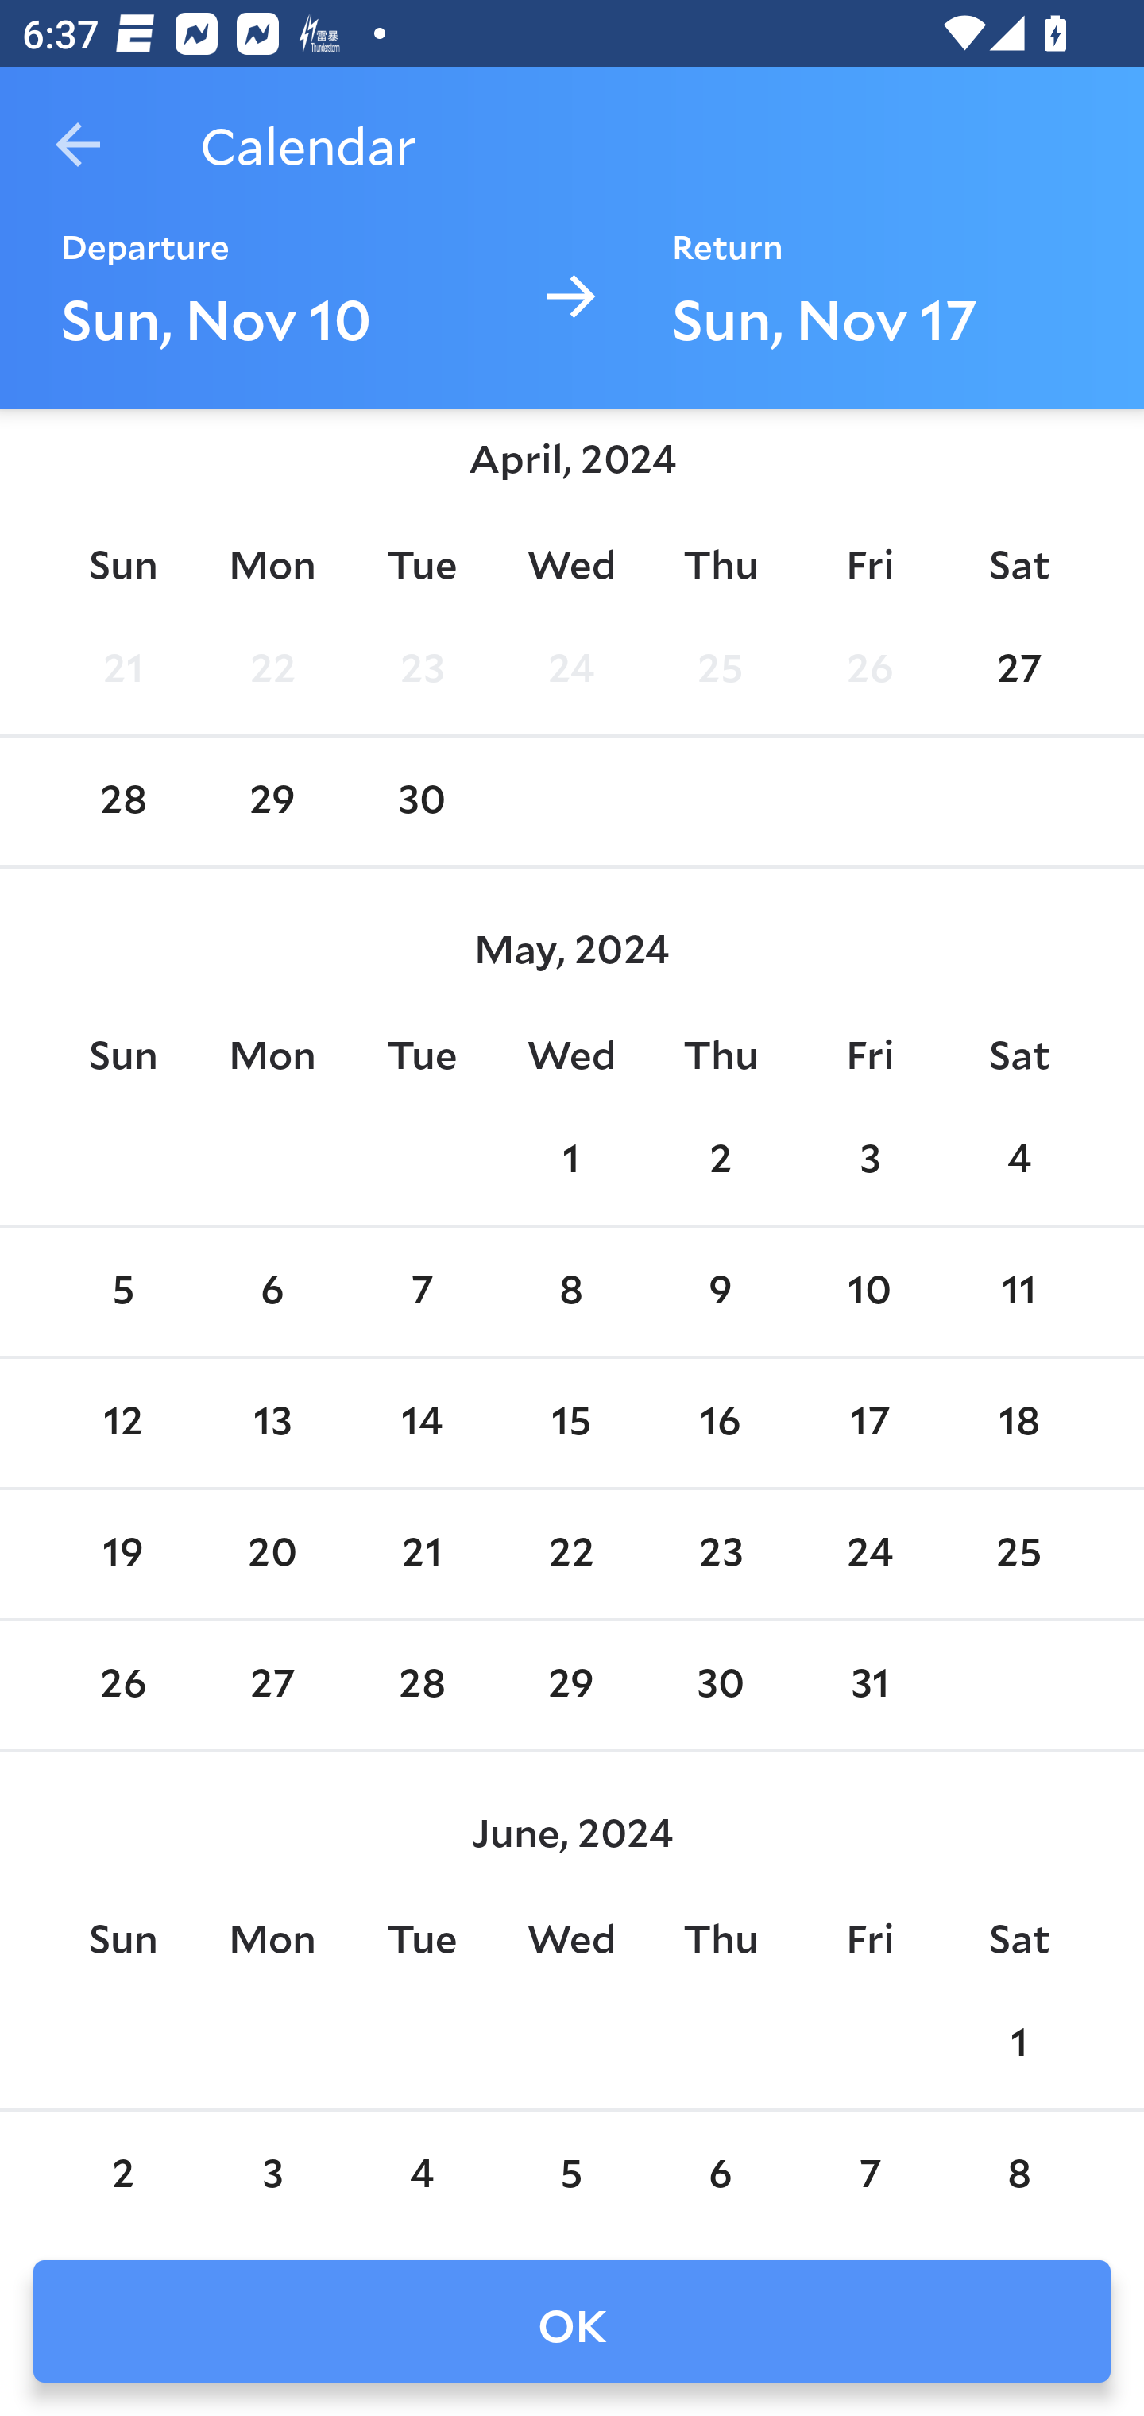 This screenshot has width=1144, height=2416. What do you see at coordinates (421, 1292) in the screenshot?
I see `7` at bounding box center [421, 1292].